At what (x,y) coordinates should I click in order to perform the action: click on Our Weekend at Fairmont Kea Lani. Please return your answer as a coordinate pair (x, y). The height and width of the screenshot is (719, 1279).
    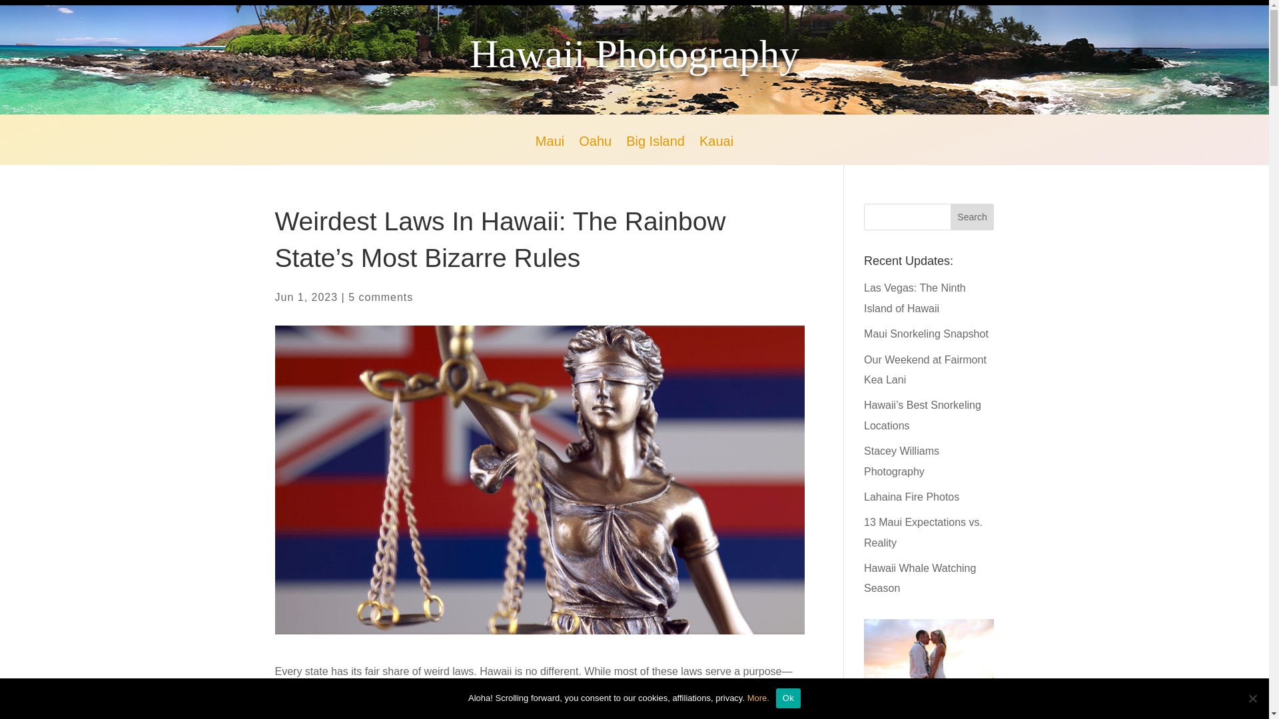
    Looking at the image, I should click on (925, 369).